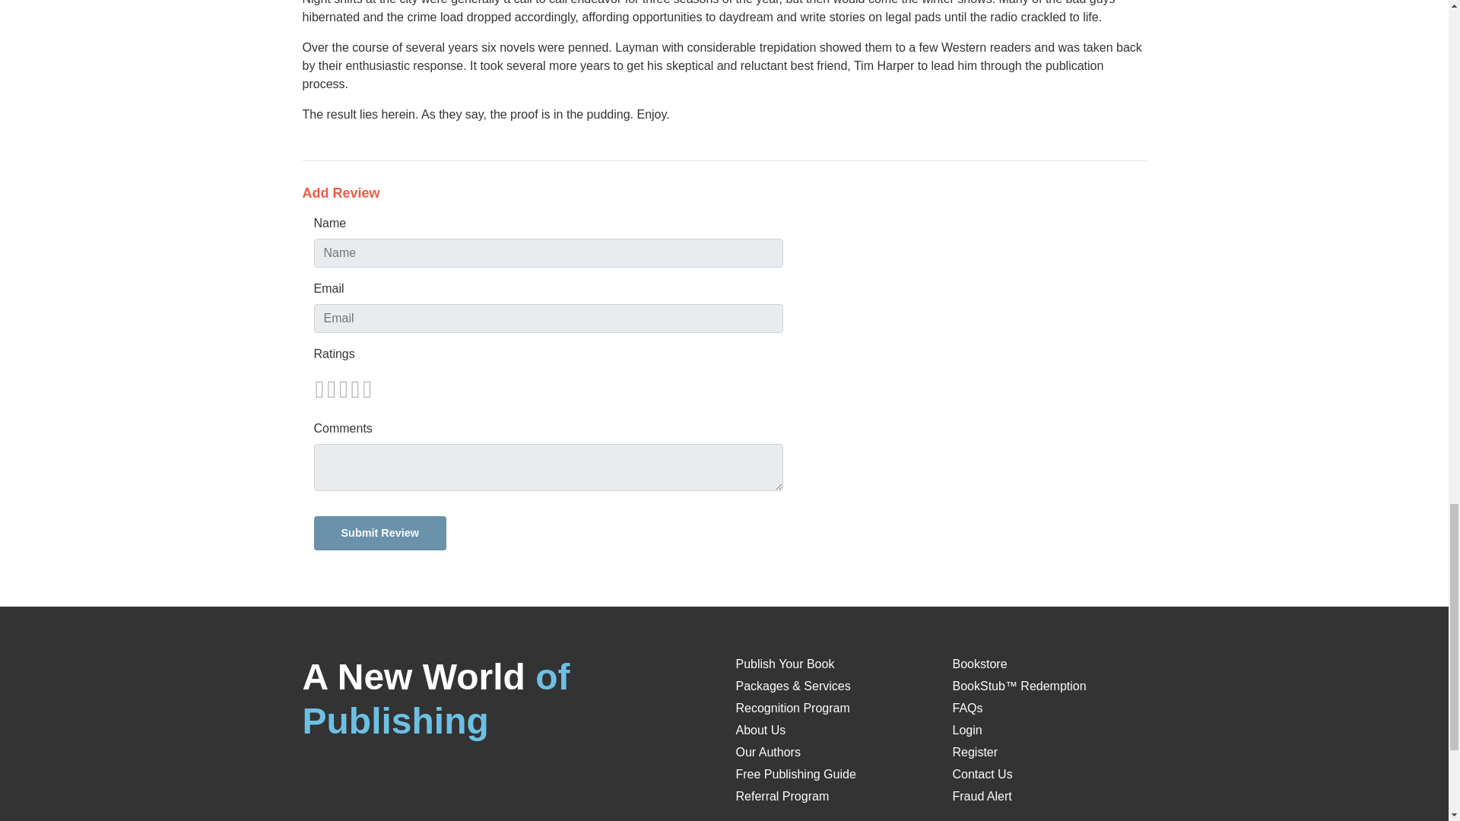 This screenshot has width=1460, height=821. I want to click on Our Authors, so click(768, 751).